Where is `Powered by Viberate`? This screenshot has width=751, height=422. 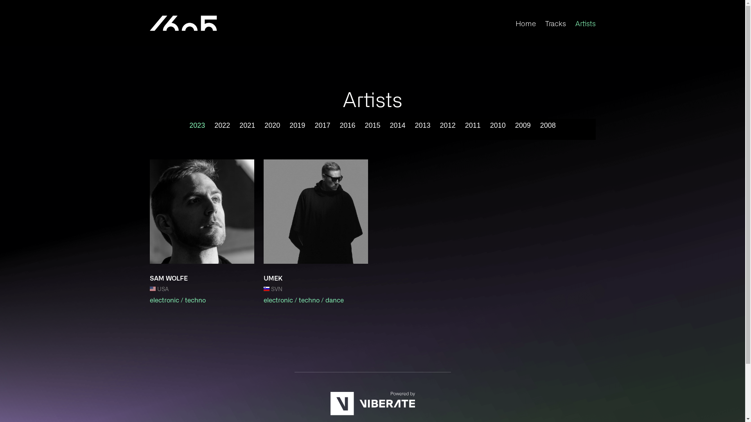
Powered by Viberate is located at coordinates (372, 413).